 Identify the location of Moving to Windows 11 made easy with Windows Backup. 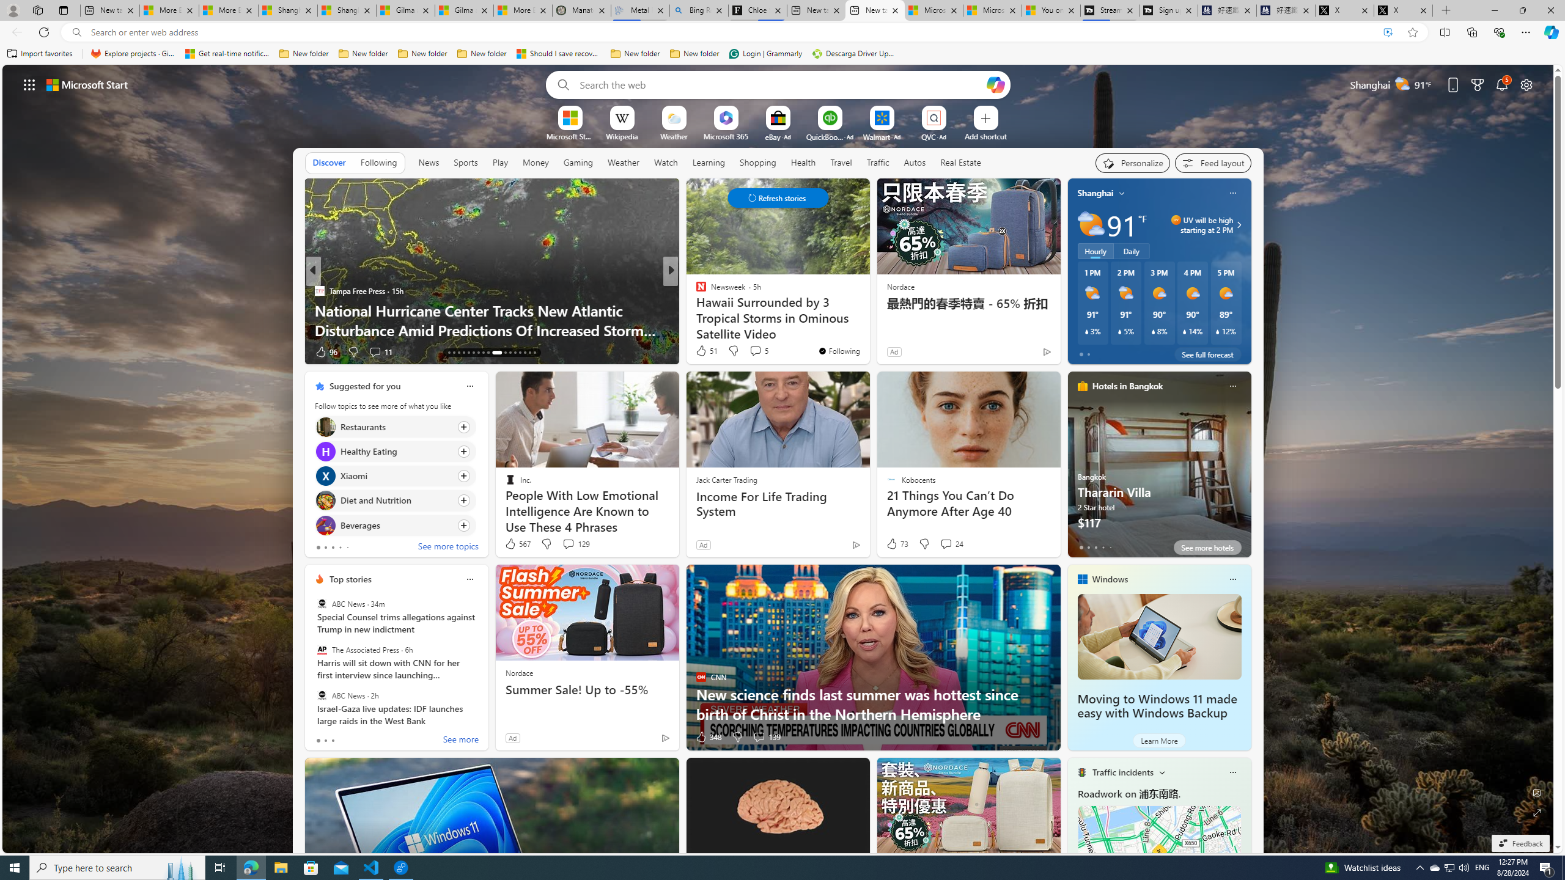
(1159, 637).